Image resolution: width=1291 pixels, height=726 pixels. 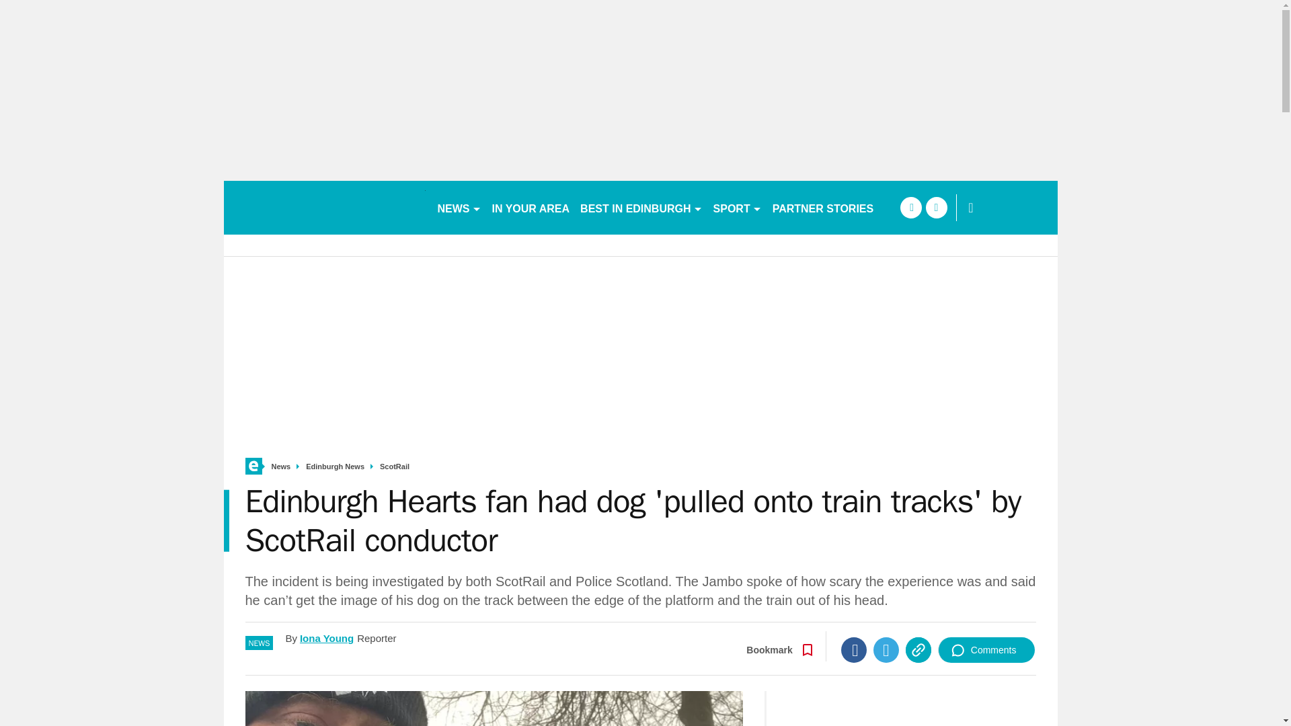 I want to click on twitter, so click(x=936, y=207).